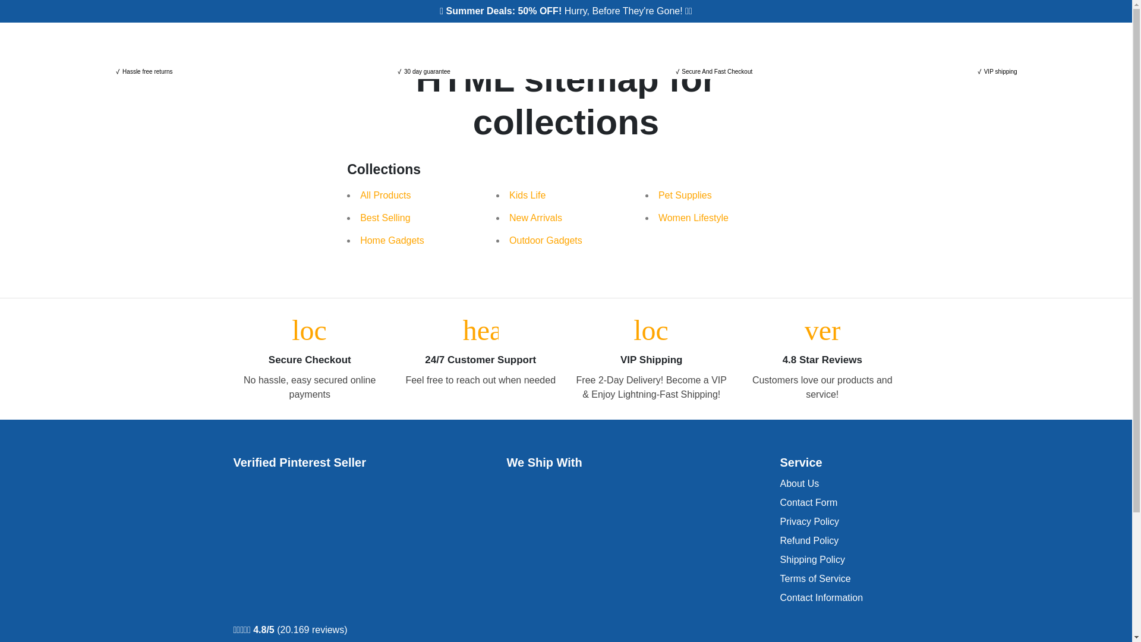 Image resolution: width=1141 pixels, height=642 pixels. I want to click on Home, so click(401, 43).